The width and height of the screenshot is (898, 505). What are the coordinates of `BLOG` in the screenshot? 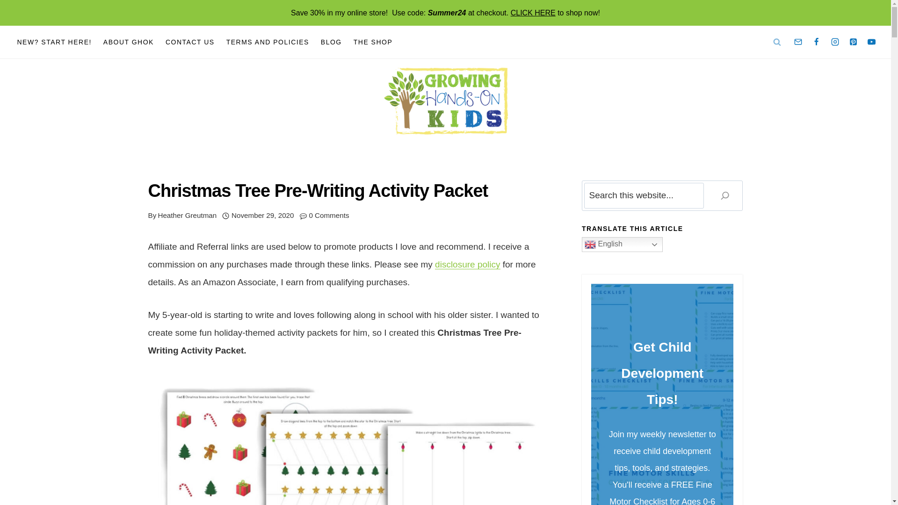 It's located at (331, 42).